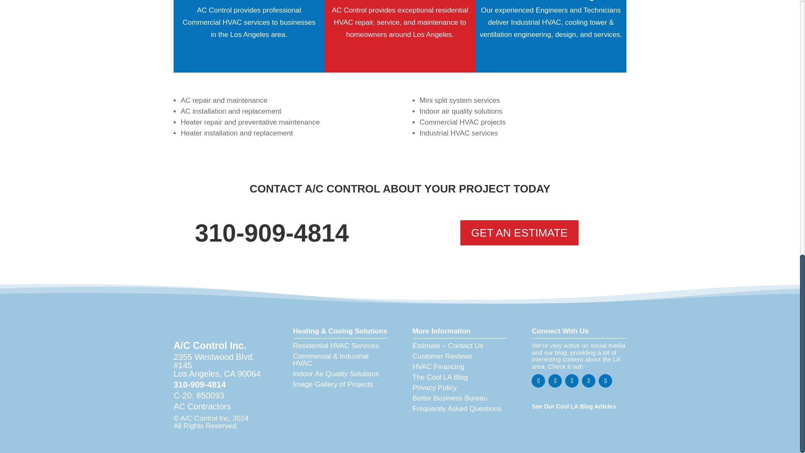 The width and height of the screenshot is (805, 453). I want to click on GET AN ESTIMATE, so click(519, 232).